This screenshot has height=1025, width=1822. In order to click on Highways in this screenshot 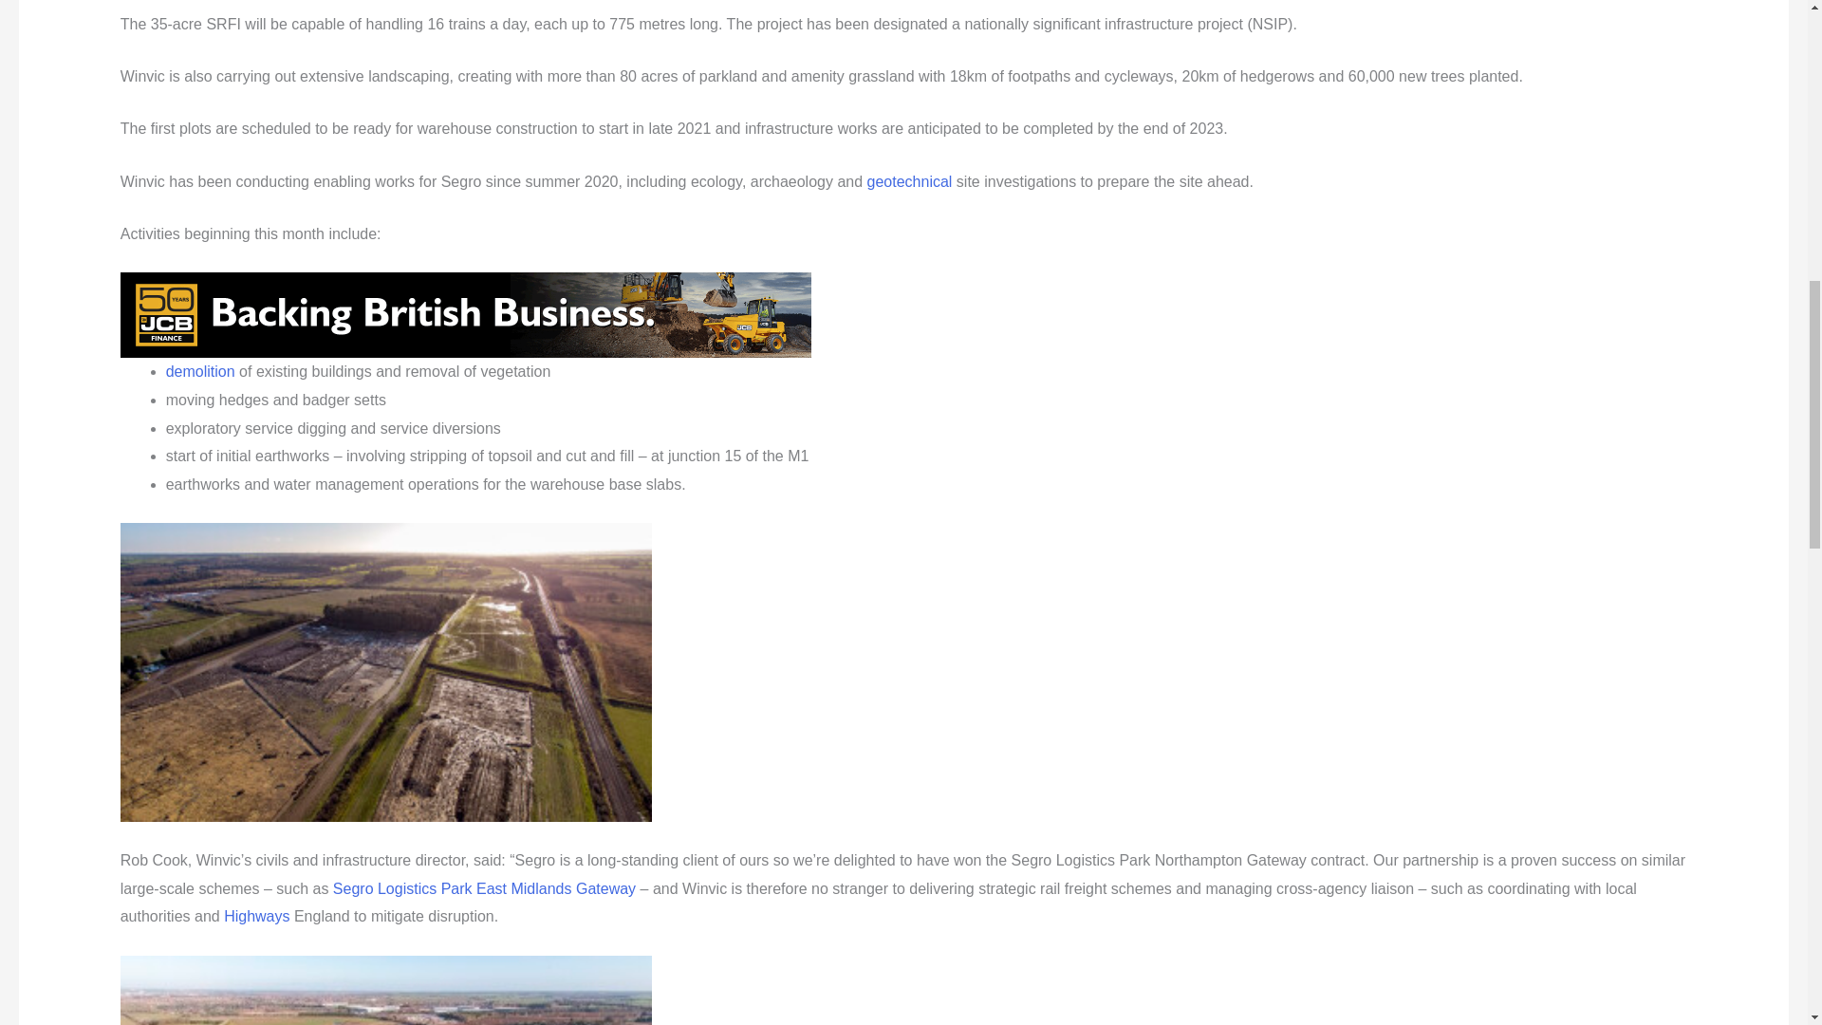, I will do `click(256, 916)`.